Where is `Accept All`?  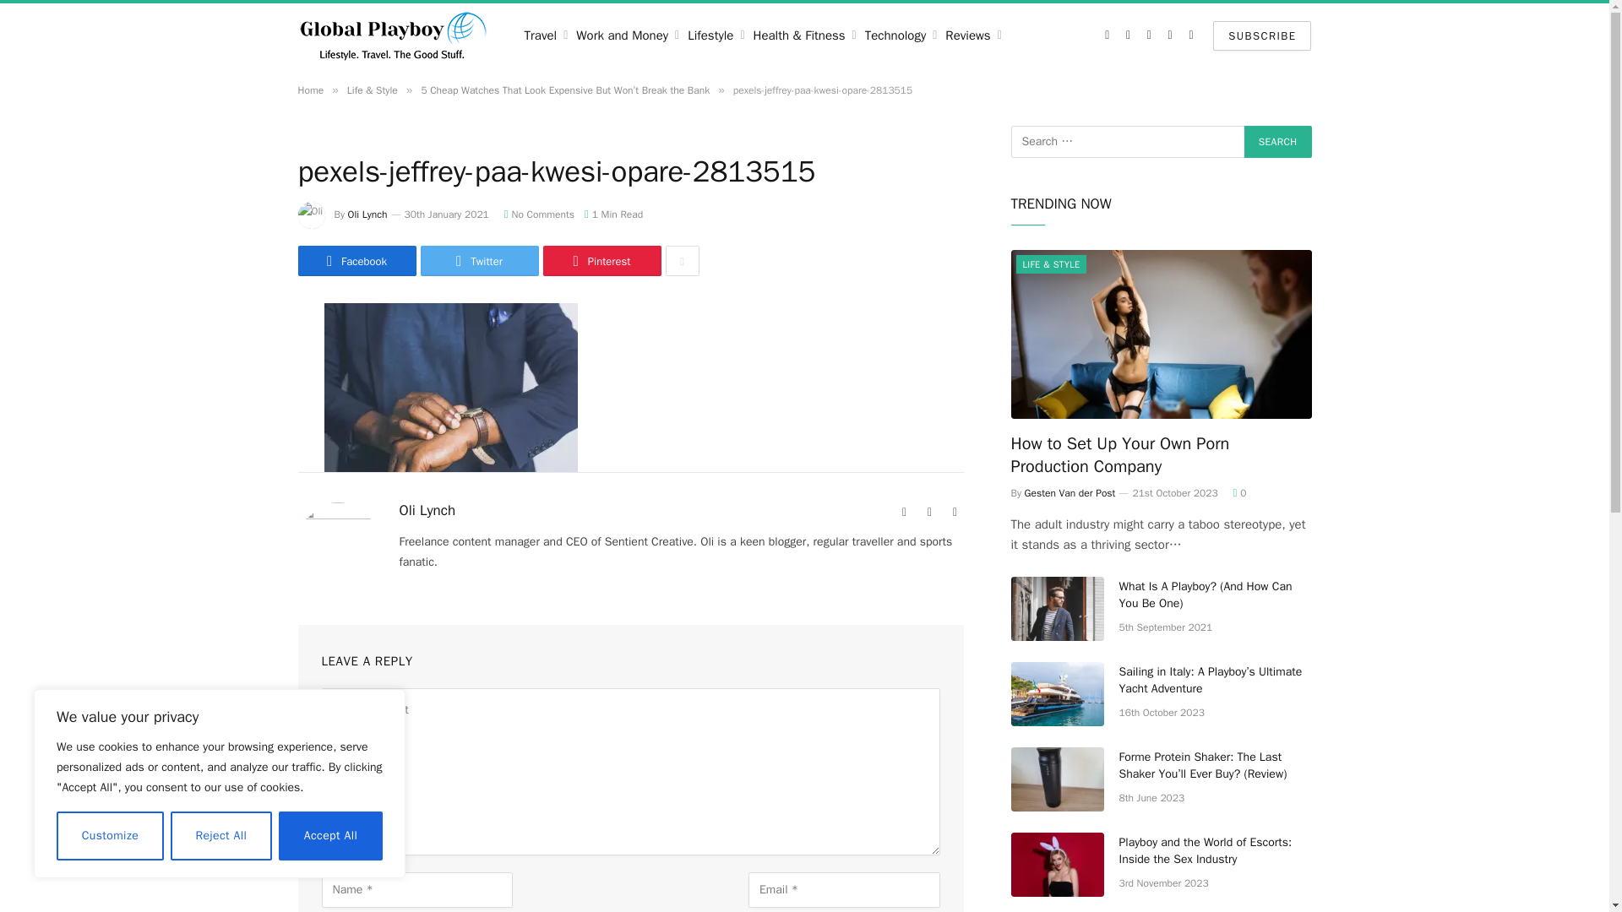
Accept All is located at coordinates (331, 836).